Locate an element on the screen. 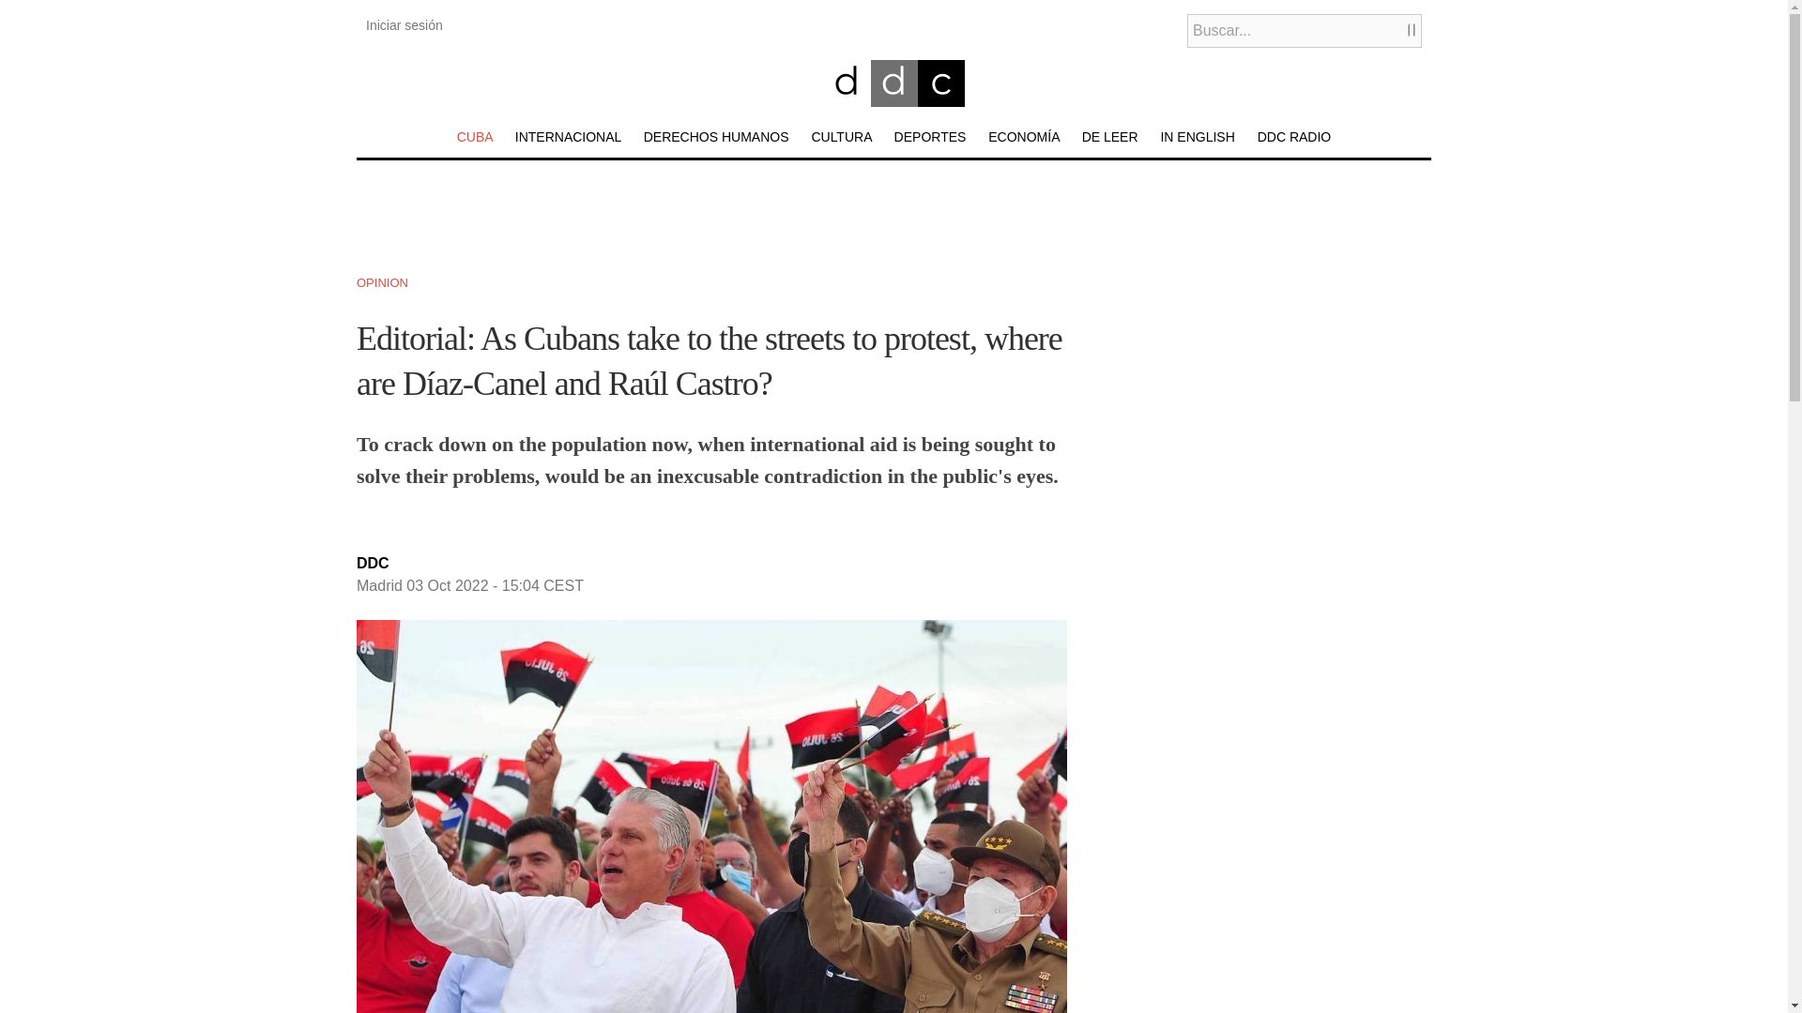 The image size is (1802, 1013). INTERNACIONAL is located at coordinates (569, 137).